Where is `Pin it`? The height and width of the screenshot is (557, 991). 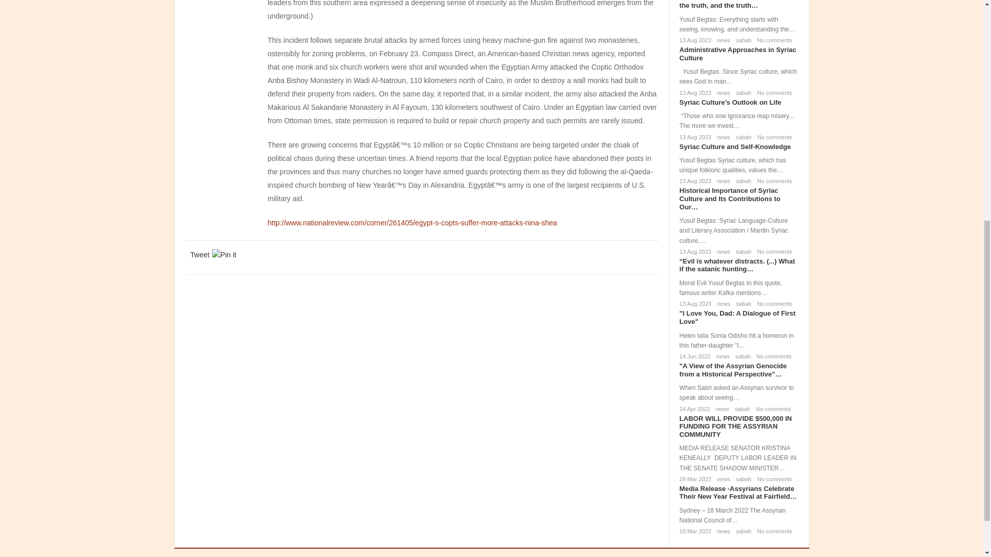 Pin it is located at coordinates (224, 255).